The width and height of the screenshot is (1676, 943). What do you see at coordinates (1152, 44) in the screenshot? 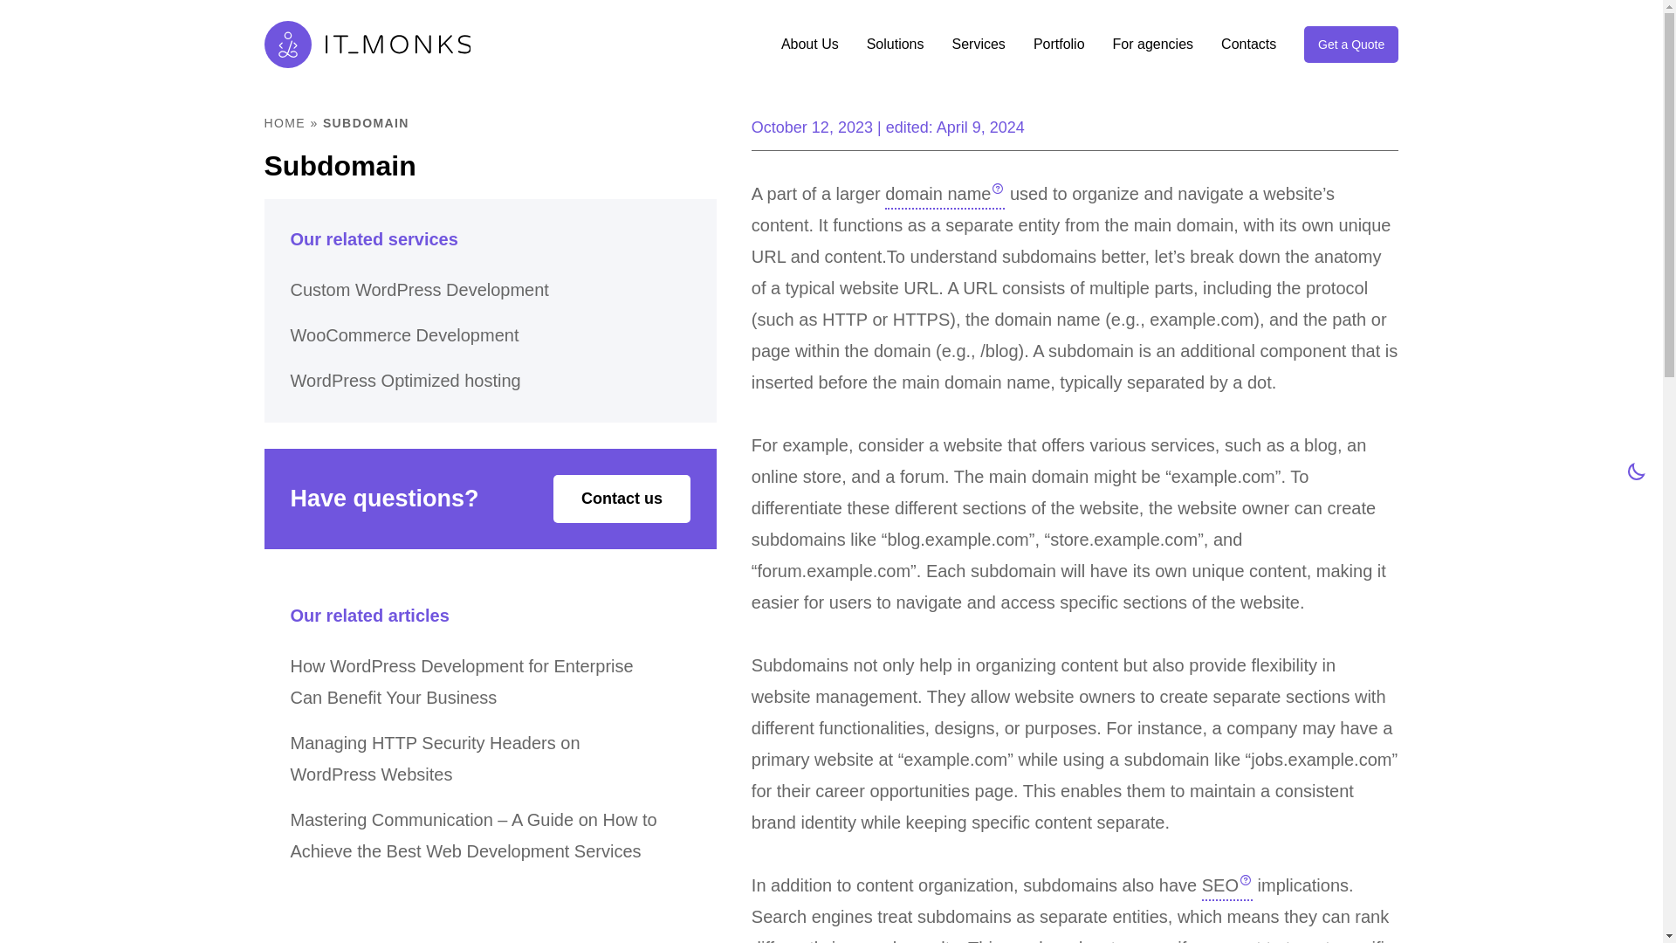
I see `For agencies` at bounding box center [1152, 44].